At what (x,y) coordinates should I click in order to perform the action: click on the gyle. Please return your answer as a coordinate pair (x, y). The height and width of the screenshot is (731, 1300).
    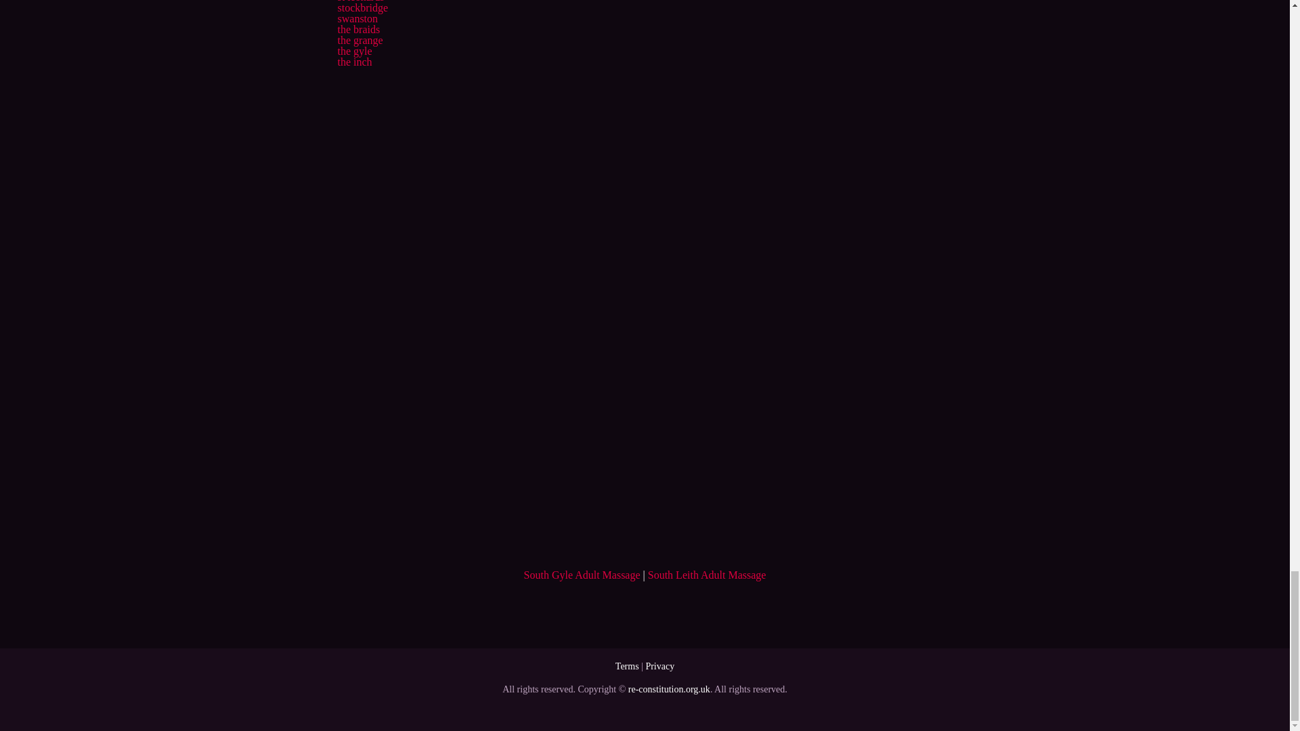
    Looking at the image, I should click on (354, 51).